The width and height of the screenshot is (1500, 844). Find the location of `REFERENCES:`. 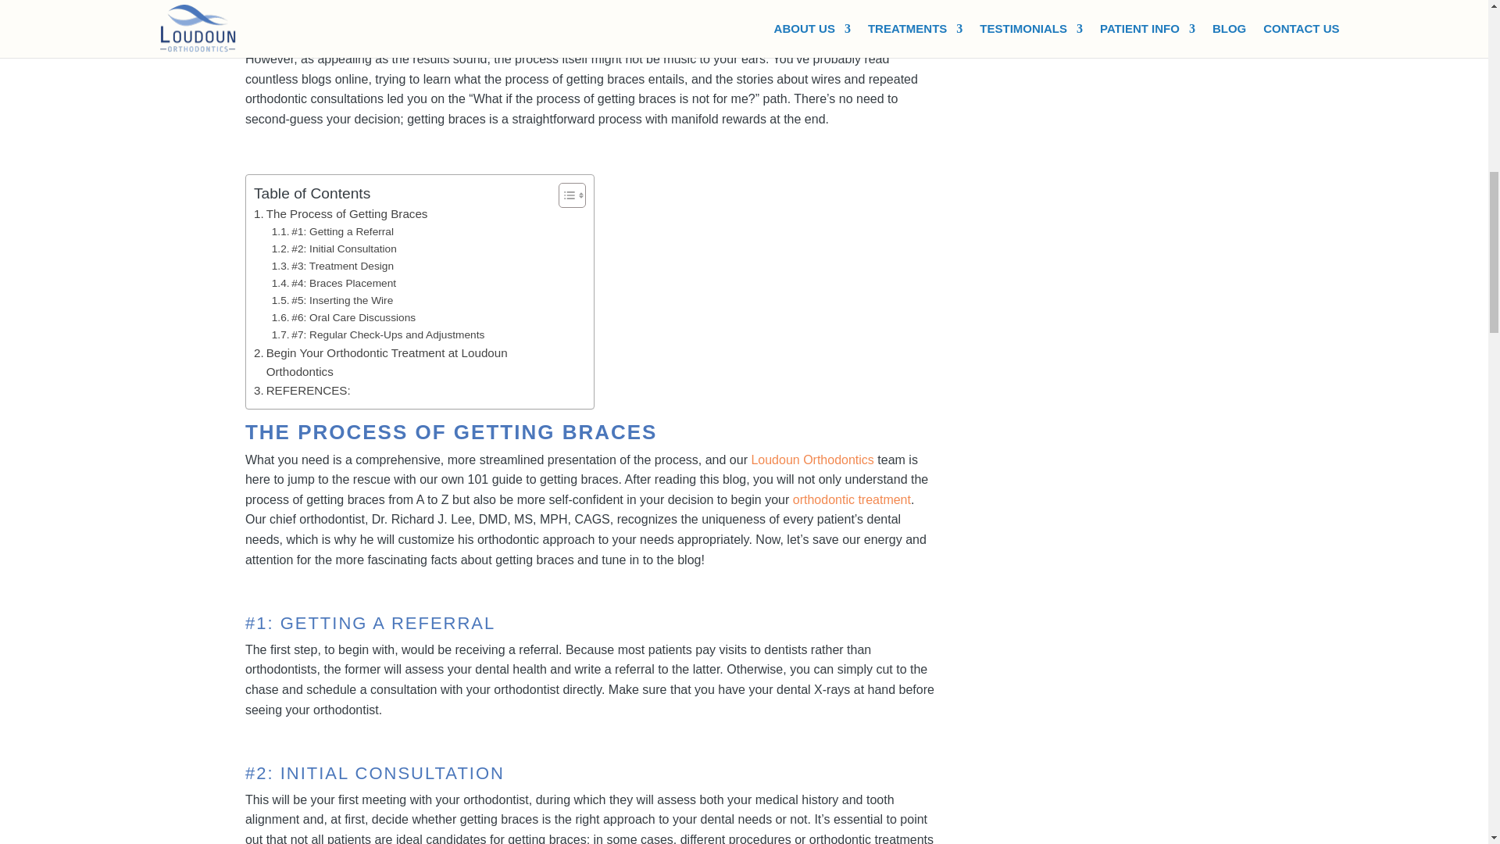

REFERENCES: is located at coordinates (302, 391).